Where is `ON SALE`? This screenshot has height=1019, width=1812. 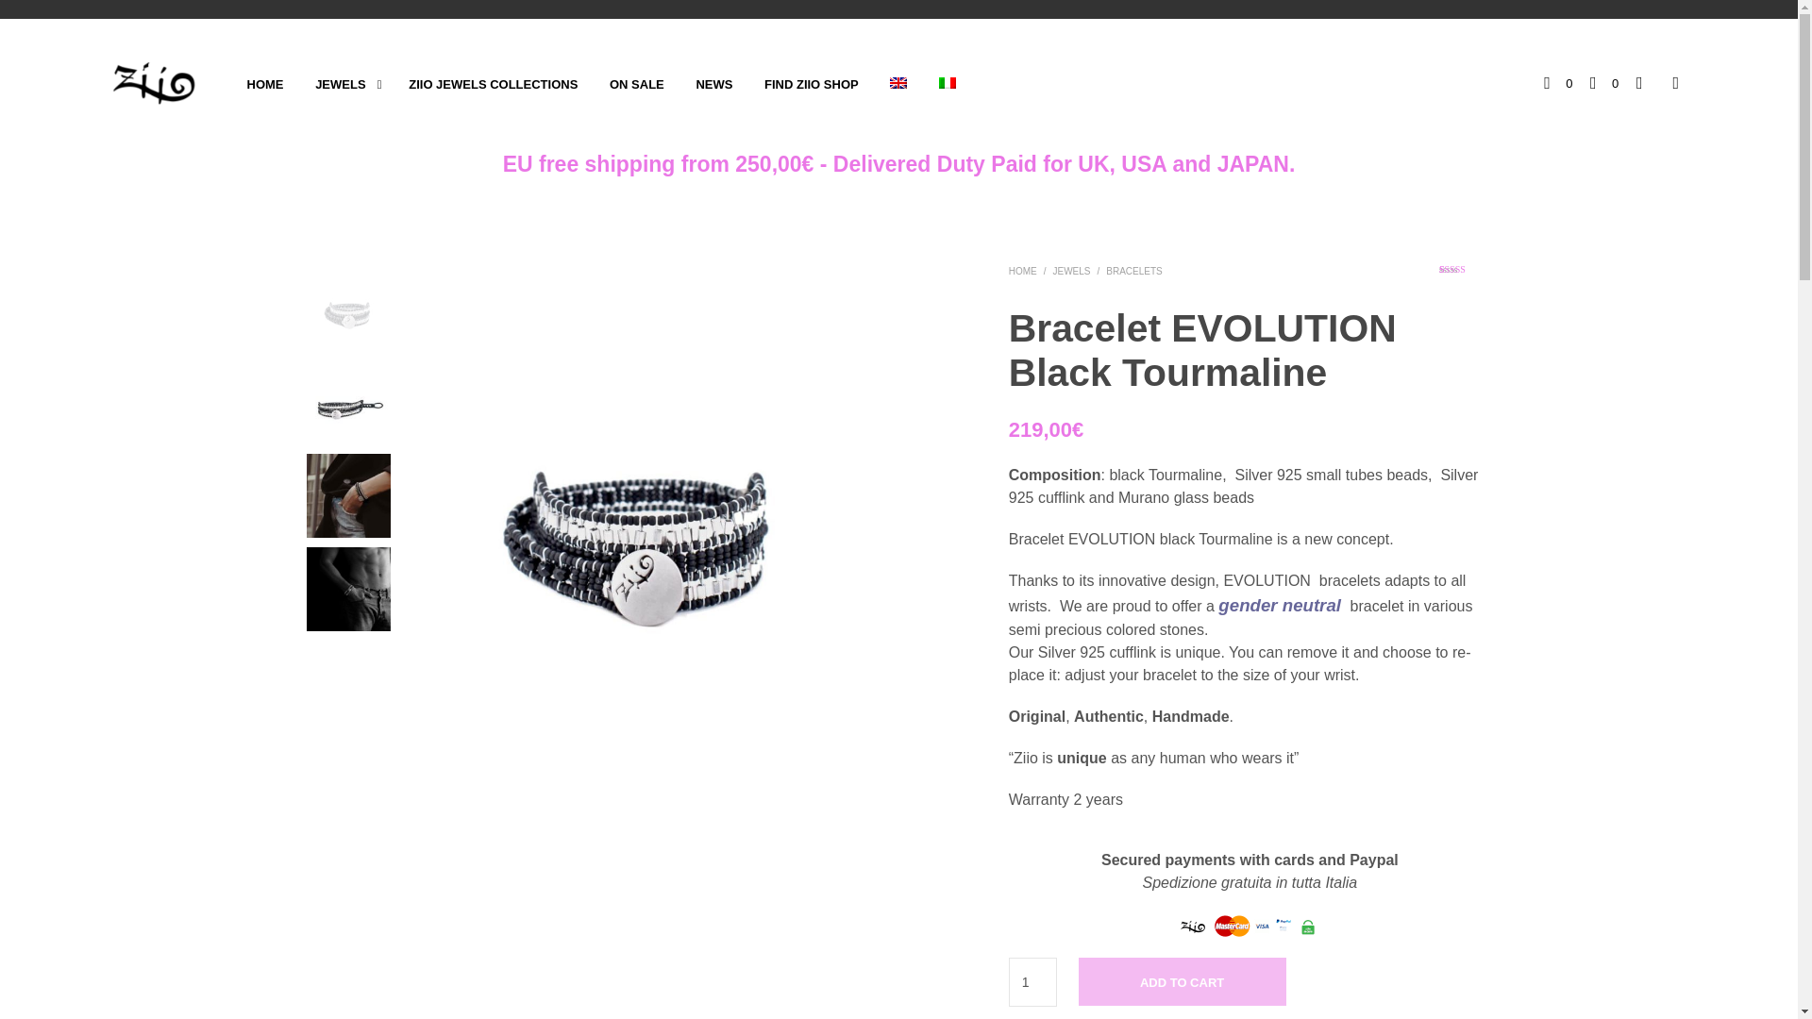
ON SALE is located at coordinates (636, 85).